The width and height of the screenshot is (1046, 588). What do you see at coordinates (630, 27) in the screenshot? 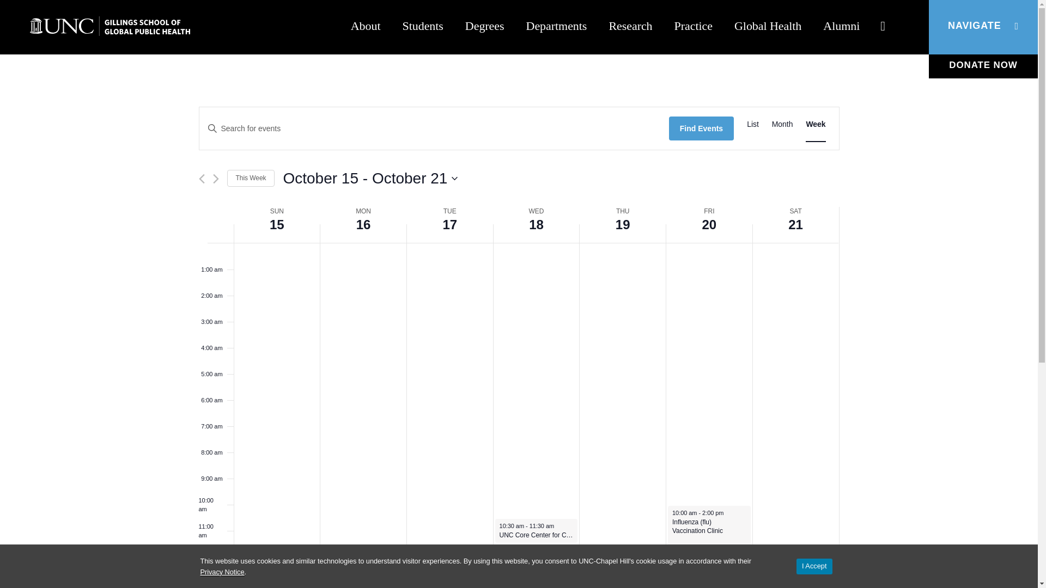
I see `Research` at bounding box center [630, 27].